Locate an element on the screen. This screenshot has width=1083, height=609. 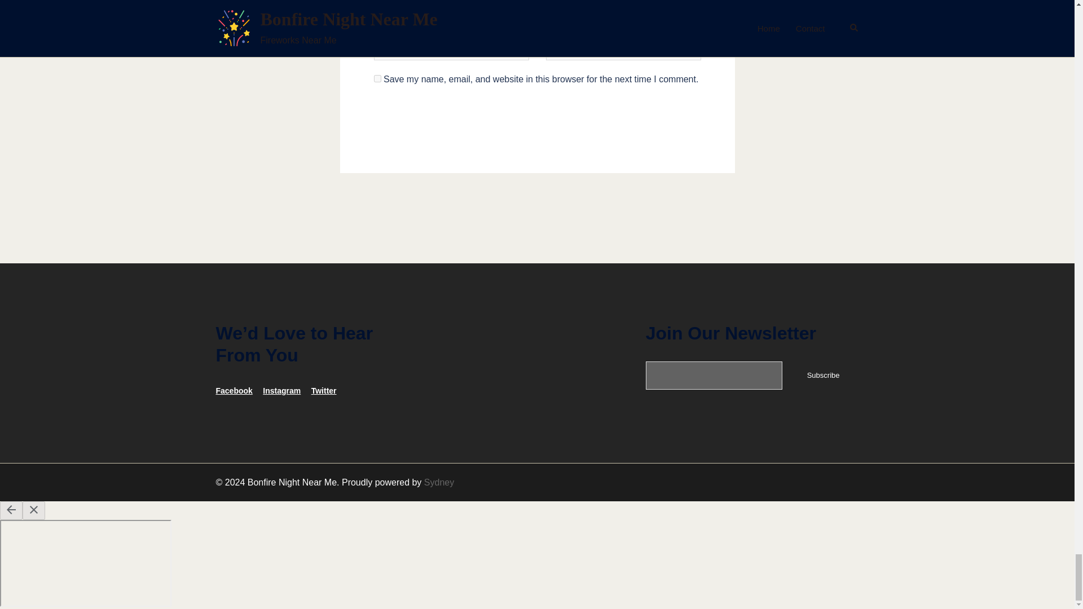
yes is located at coordinates (377, 78).